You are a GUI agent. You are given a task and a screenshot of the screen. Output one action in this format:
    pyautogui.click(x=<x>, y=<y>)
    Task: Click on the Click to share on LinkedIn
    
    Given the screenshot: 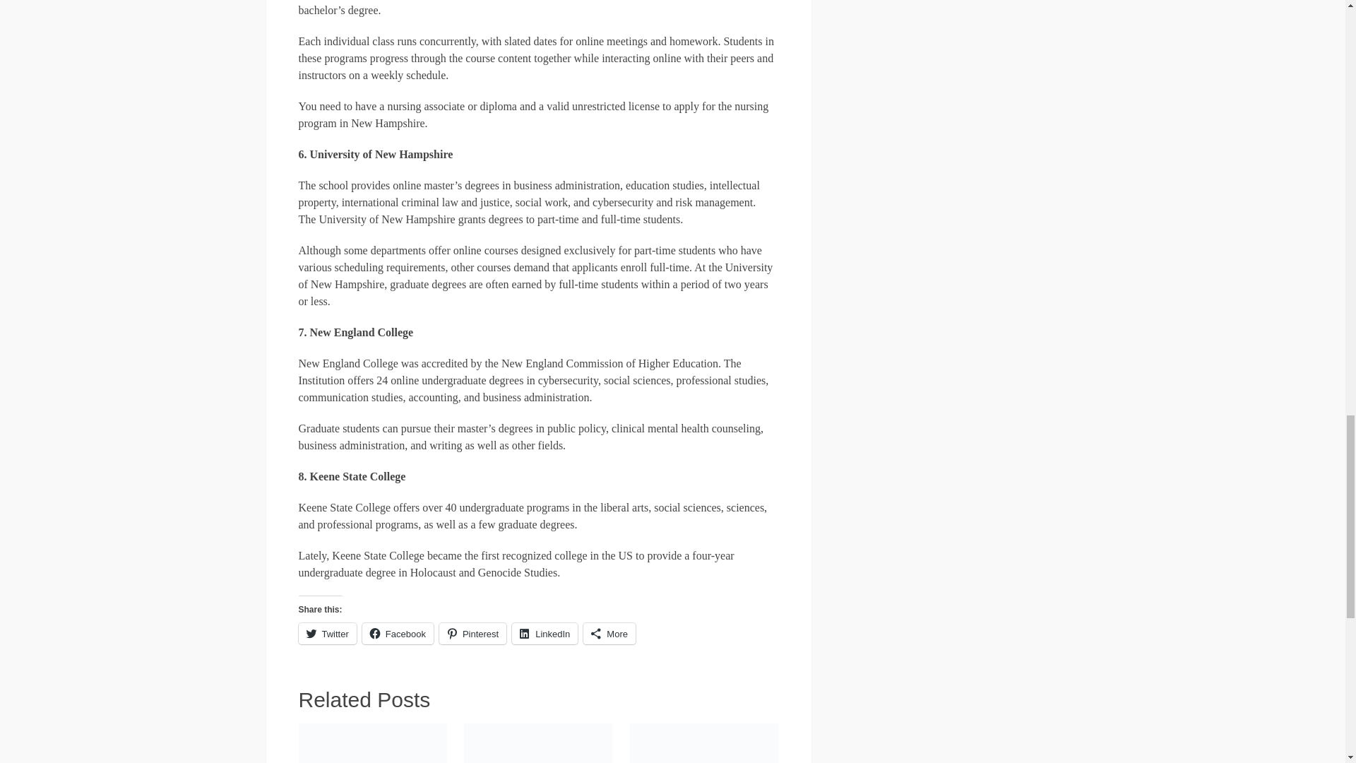 What is the action you would take?
    pyautogui.click(x=545, y=633)
    